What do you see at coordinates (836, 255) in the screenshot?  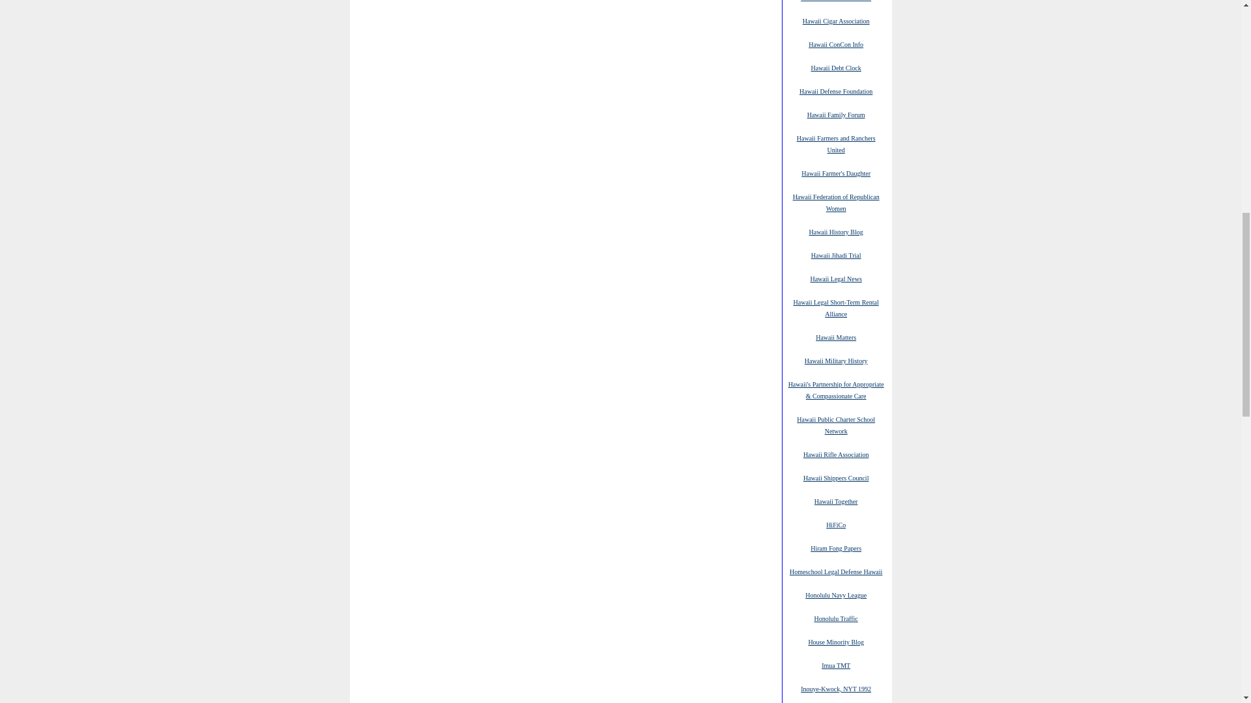 I see `Hawaii Jihadi Trial` at bounding box center [836, 255].